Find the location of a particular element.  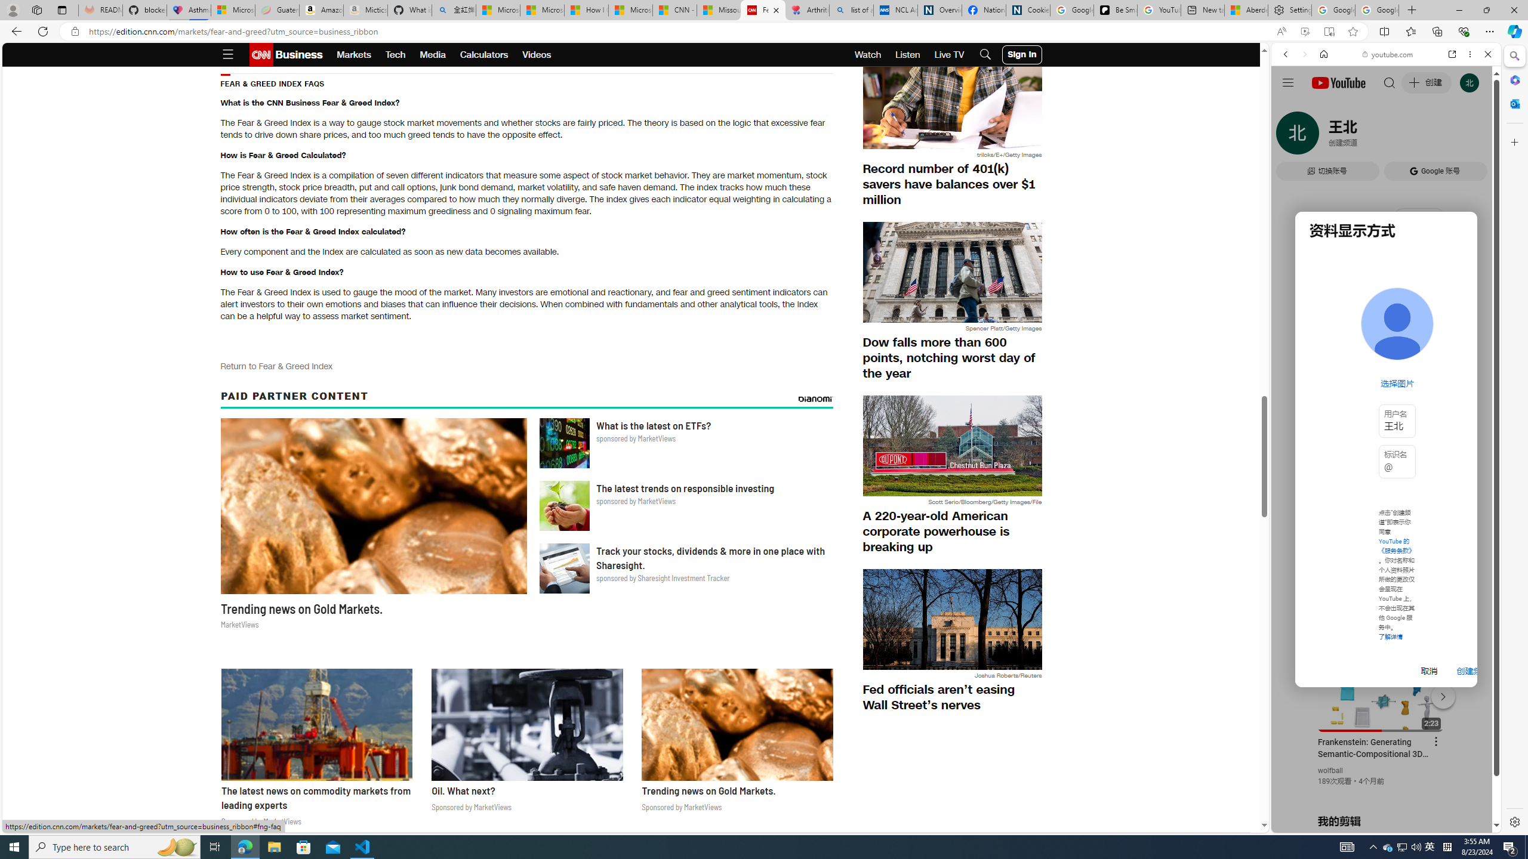

CNN - MSN is located at coordinates (674, 10).